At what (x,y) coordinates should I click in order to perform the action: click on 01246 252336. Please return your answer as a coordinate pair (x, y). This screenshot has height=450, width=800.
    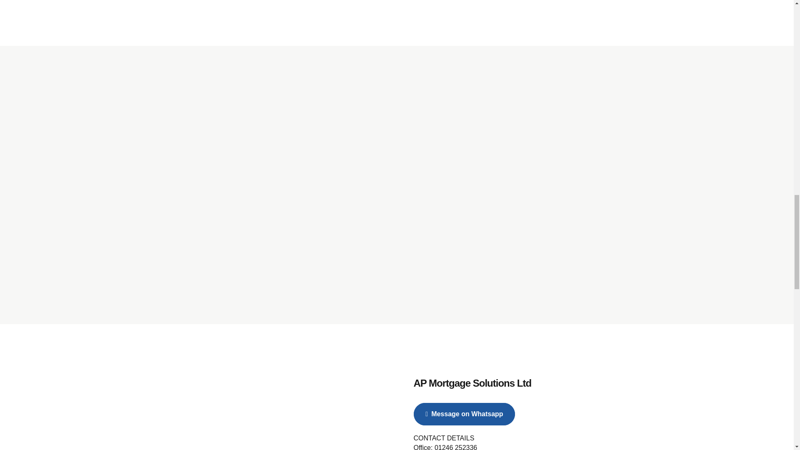
    Looking at the image, I should click on (455, 447).